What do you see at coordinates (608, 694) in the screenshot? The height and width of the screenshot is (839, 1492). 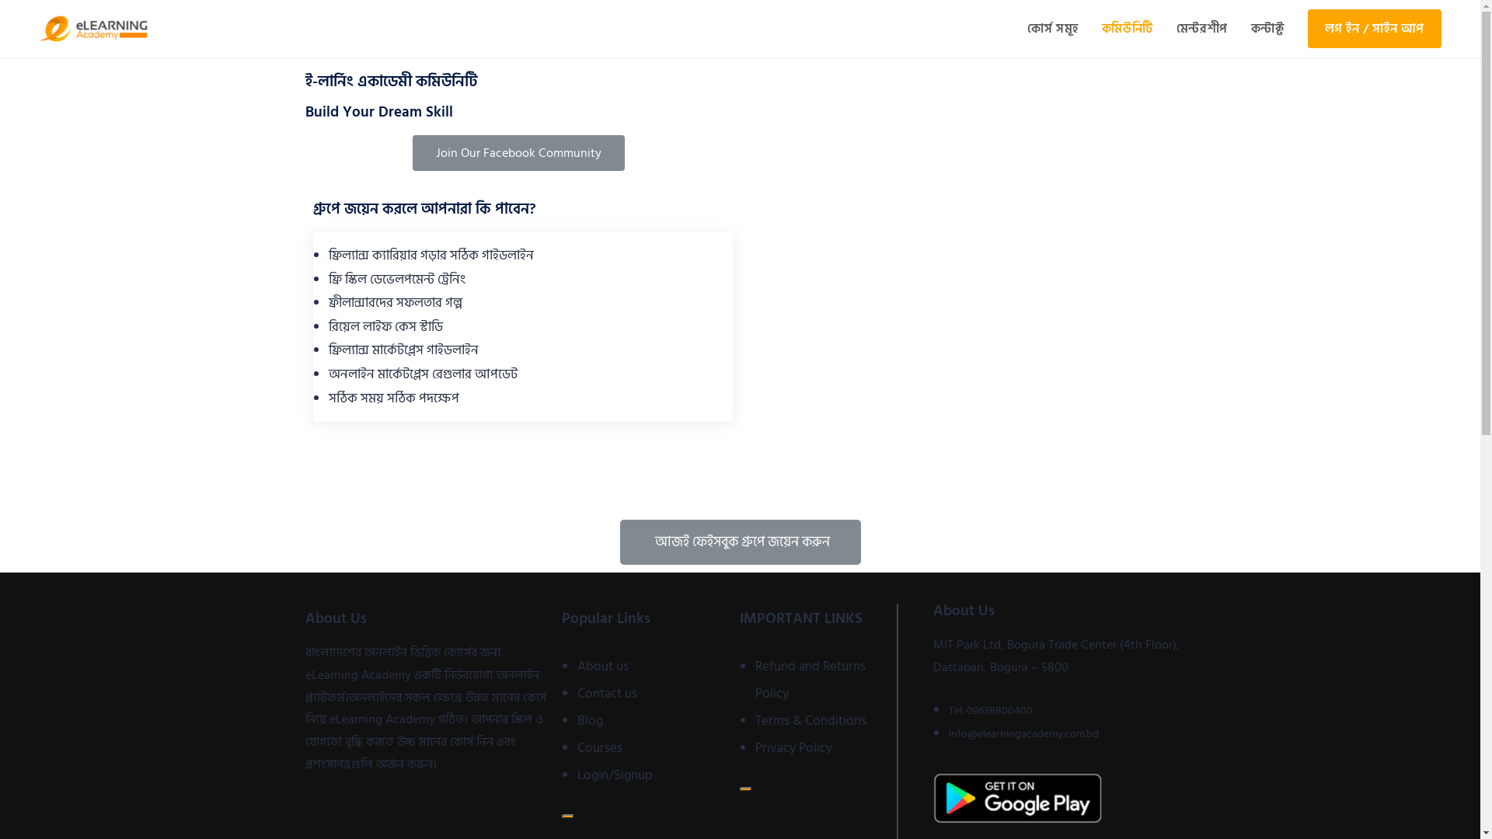 I see `Contact us` at bounding box center [608, 694].